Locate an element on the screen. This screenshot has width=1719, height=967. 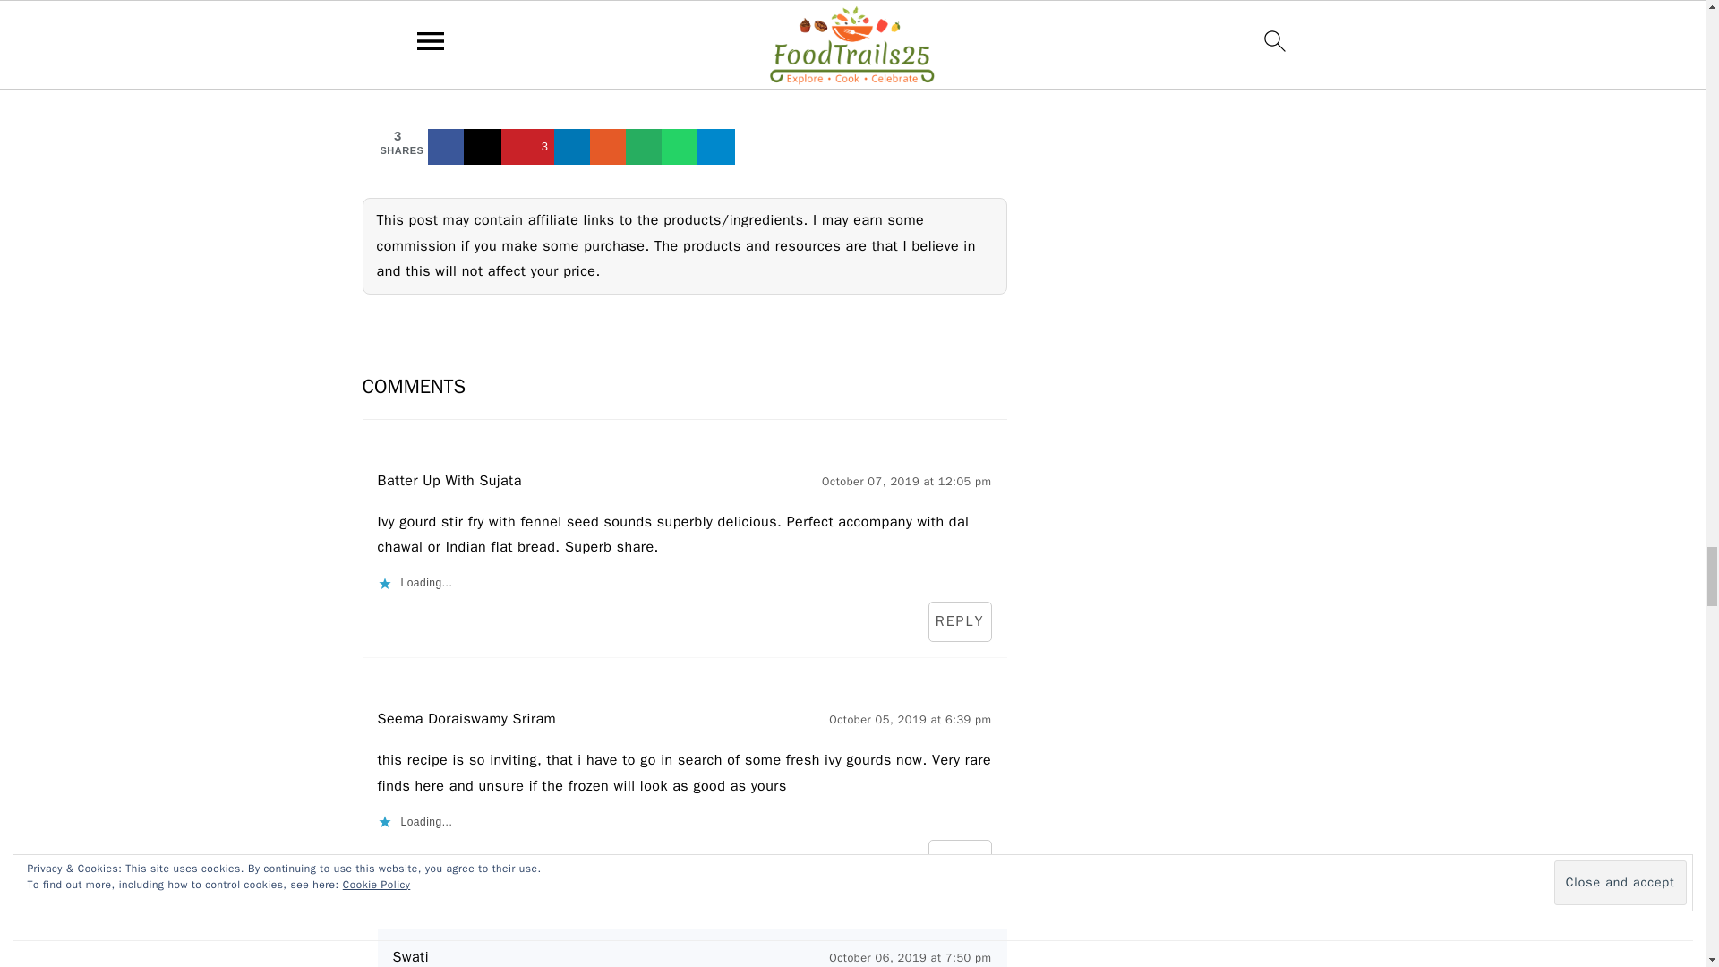
Save to Pinterest is located at coordinates (529, 146).